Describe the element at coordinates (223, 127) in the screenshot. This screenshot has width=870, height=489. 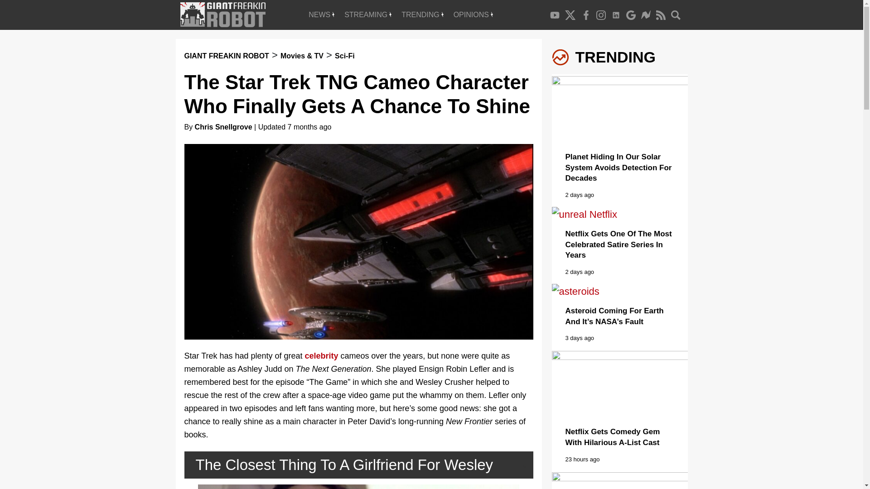
I see `Chris Snellgrove` at that location.